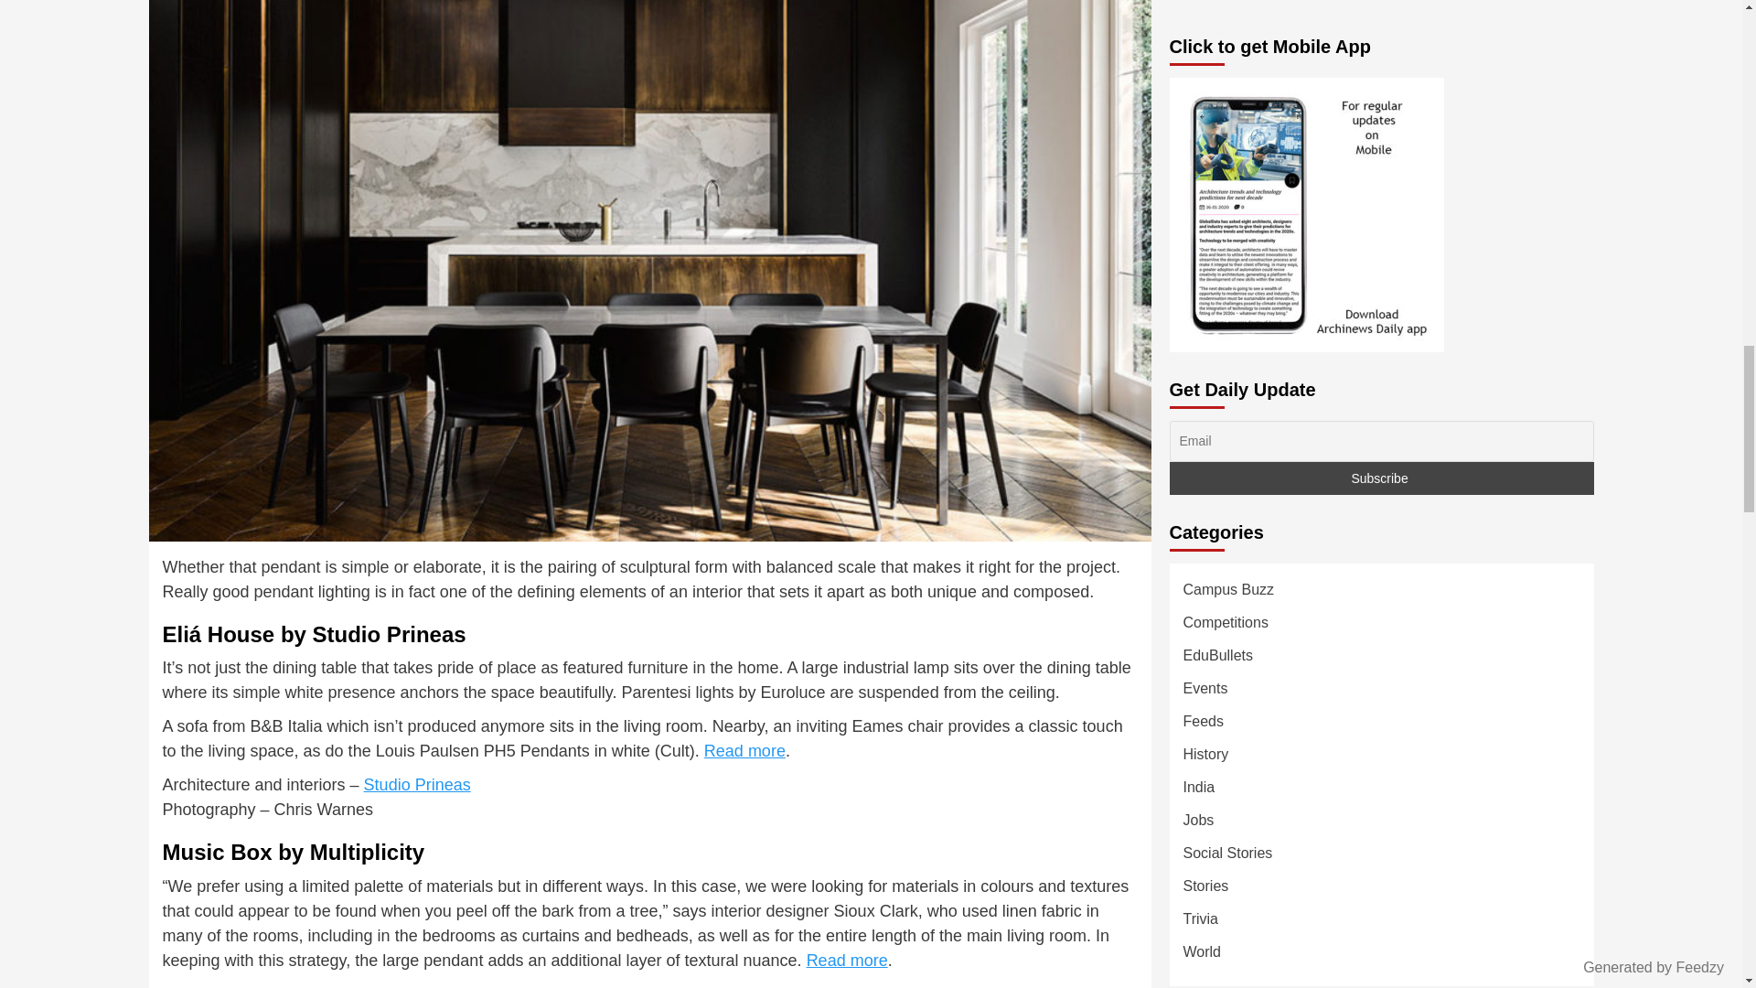 Image resolution: width=1756 pixels, height=988 pixels. I want to click on Studio Prineas, so click(417, 785).